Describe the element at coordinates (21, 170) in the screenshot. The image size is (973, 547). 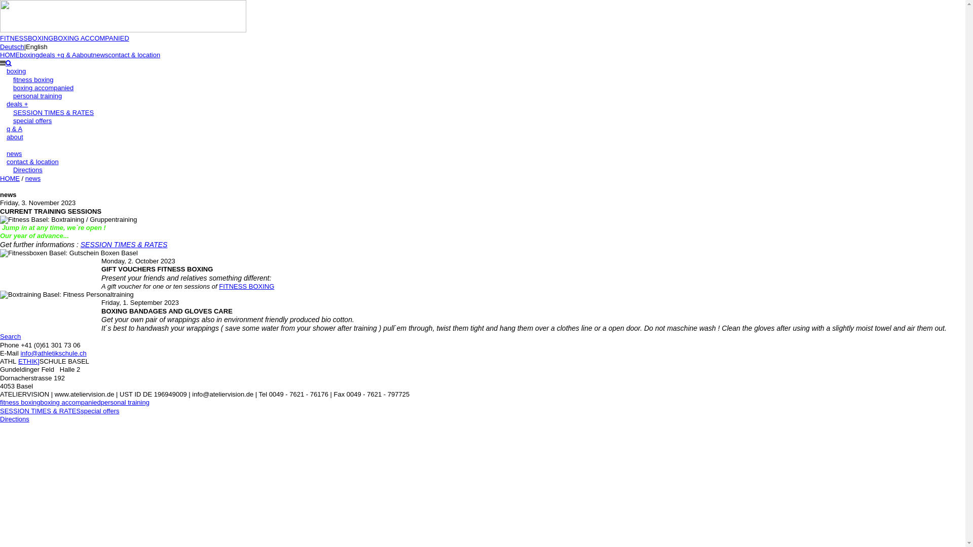
I see `Directions` at that location.